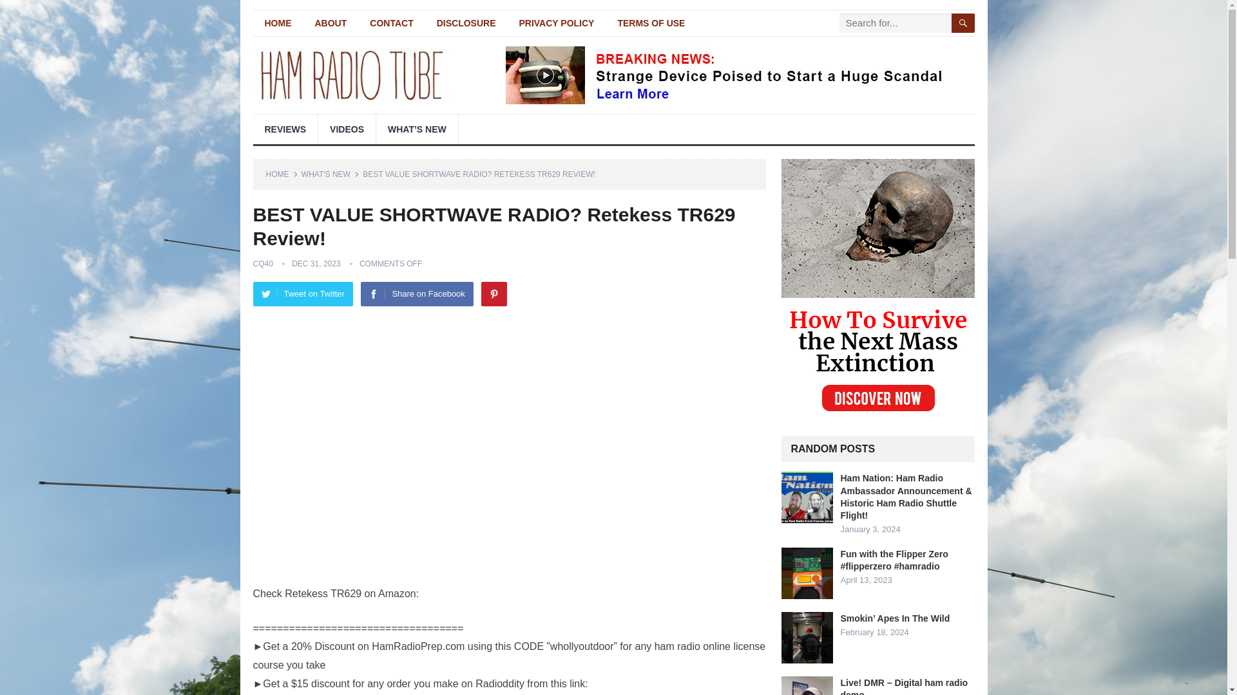 The image size is (1237, 695). I want to click on WHAT'S NEW, so click(331, 174).